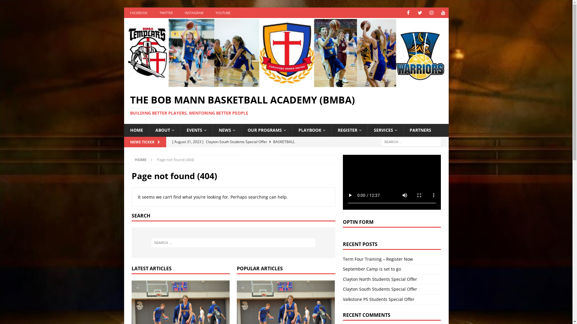 The height and width of the screenshot is (324, 577). Describe the element at coordinates (227, 130) in the screenshot. I see `NEWS` at that location.